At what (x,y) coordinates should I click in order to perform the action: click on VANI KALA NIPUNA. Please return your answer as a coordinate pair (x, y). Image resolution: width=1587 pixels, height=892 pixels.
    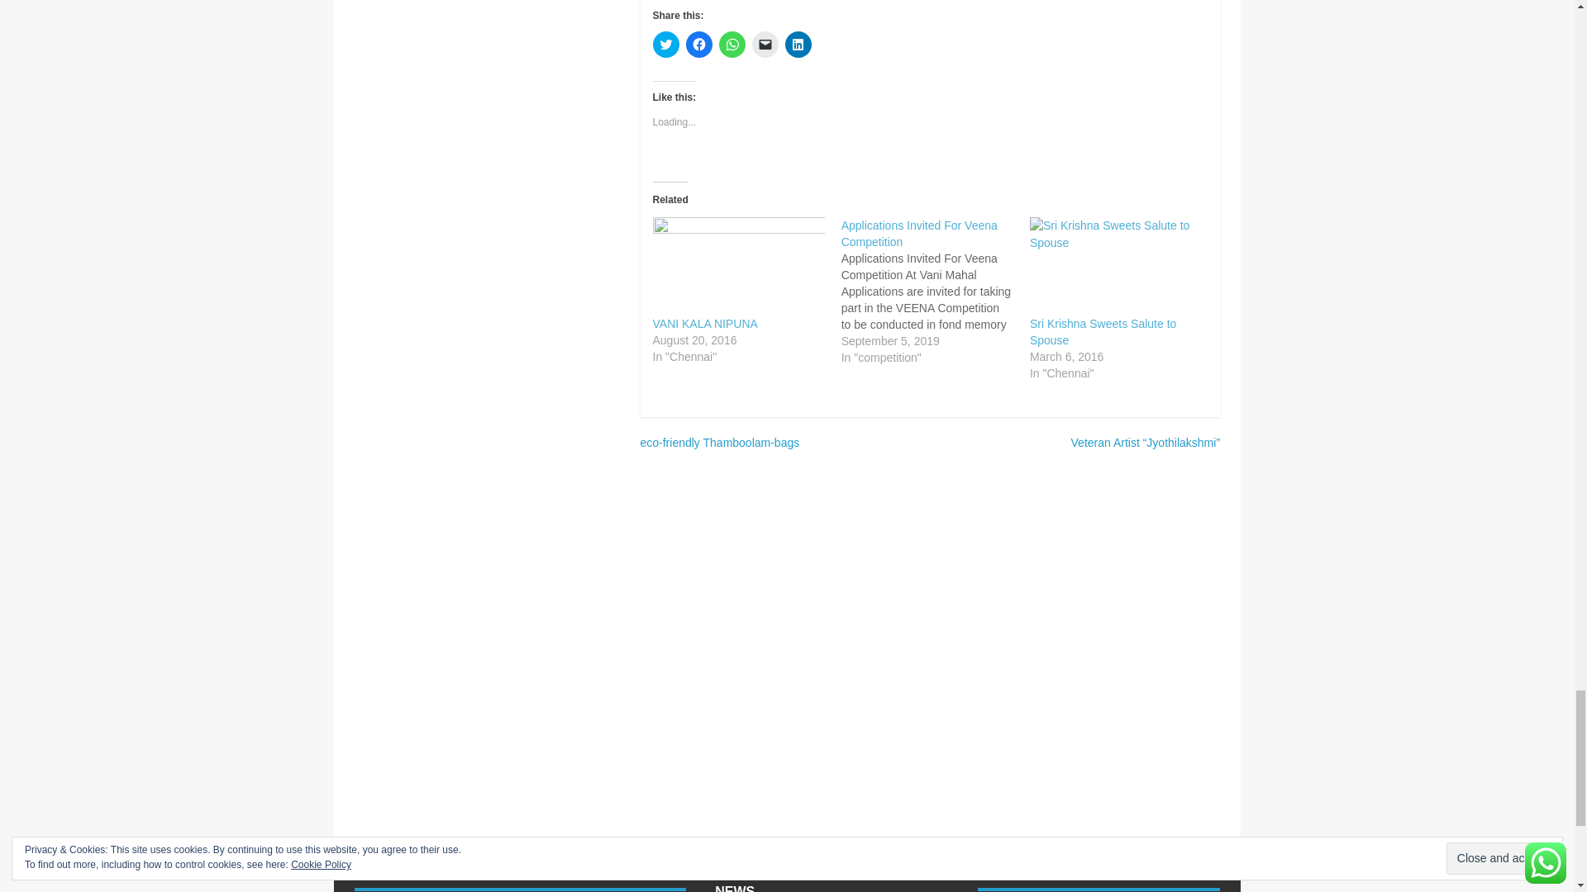
    Looking at the image, I should click on (705, 324).